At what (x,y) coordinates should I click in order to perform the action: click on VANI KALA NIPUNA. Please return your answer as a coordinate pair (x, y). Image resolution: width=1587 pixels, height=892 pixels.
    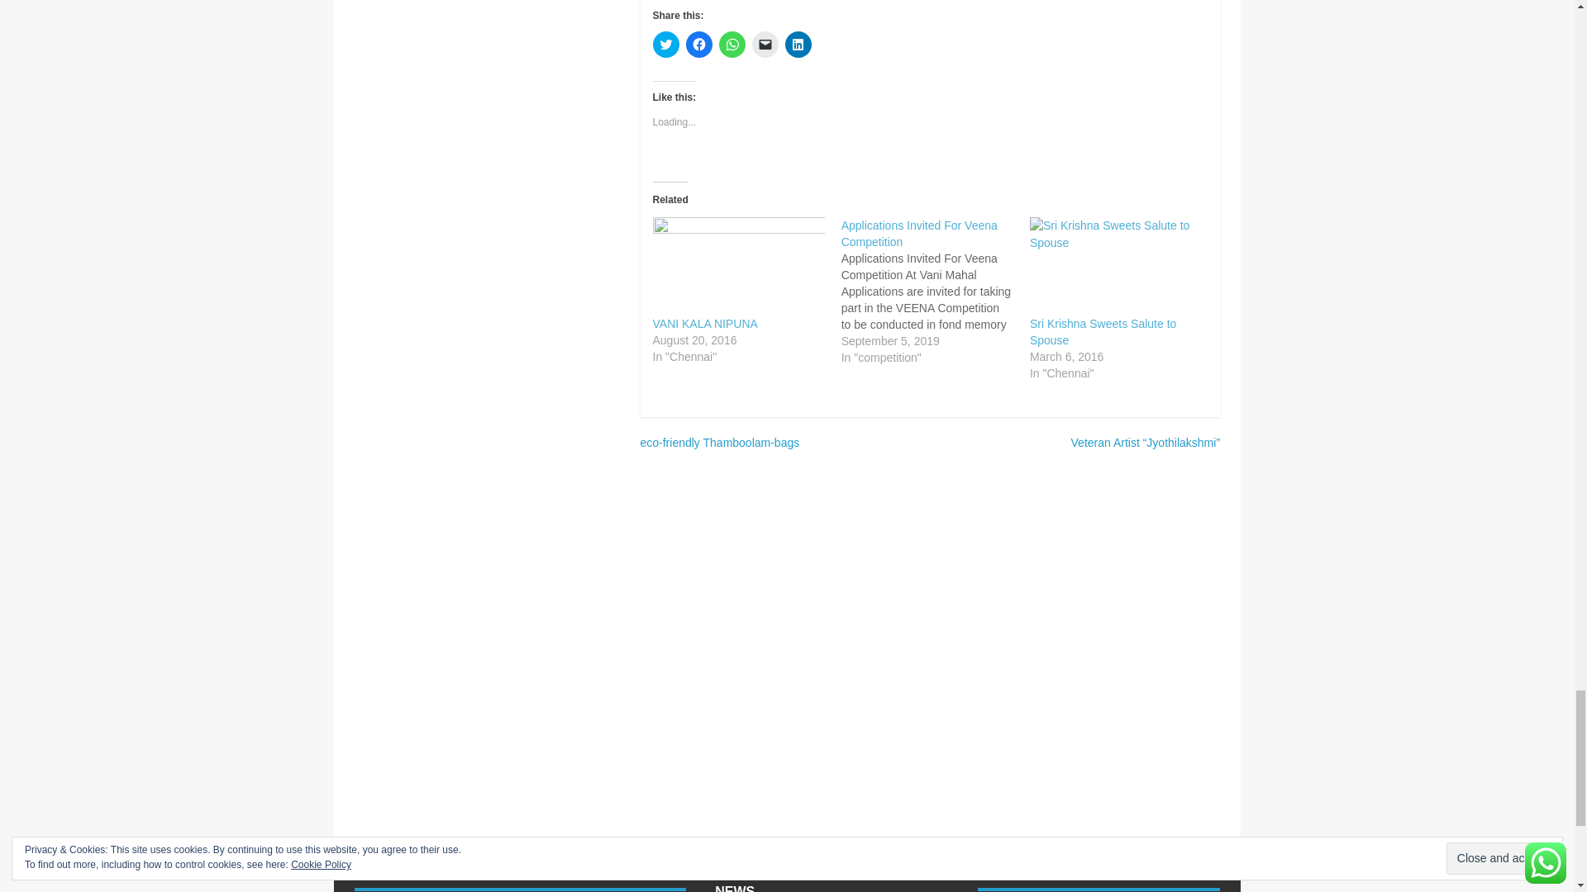
    Looking at the image, I should click on (705, 324).